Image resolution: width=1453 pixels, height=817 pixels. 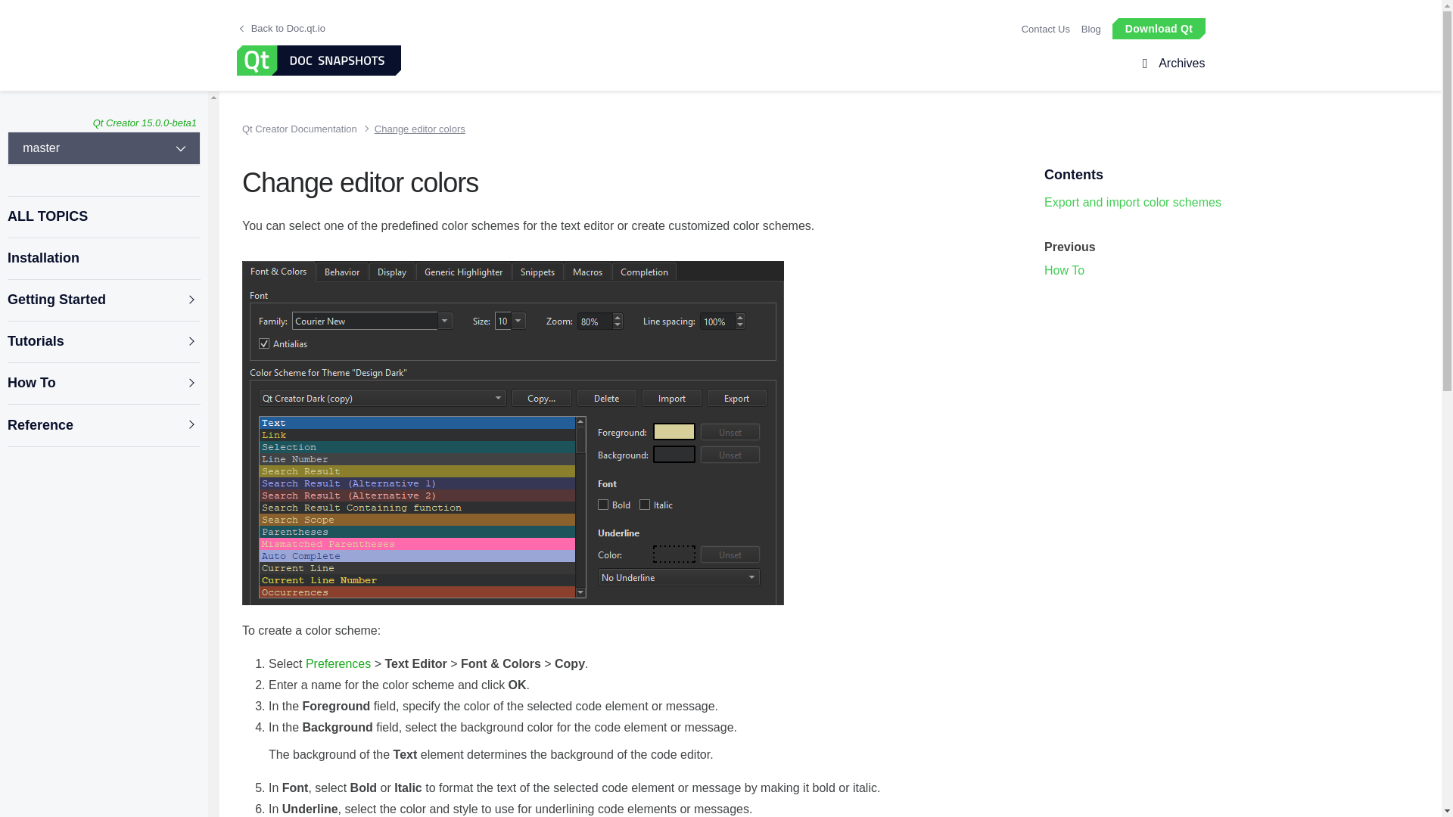 I want to click on How To, so click(x=103, y=383).